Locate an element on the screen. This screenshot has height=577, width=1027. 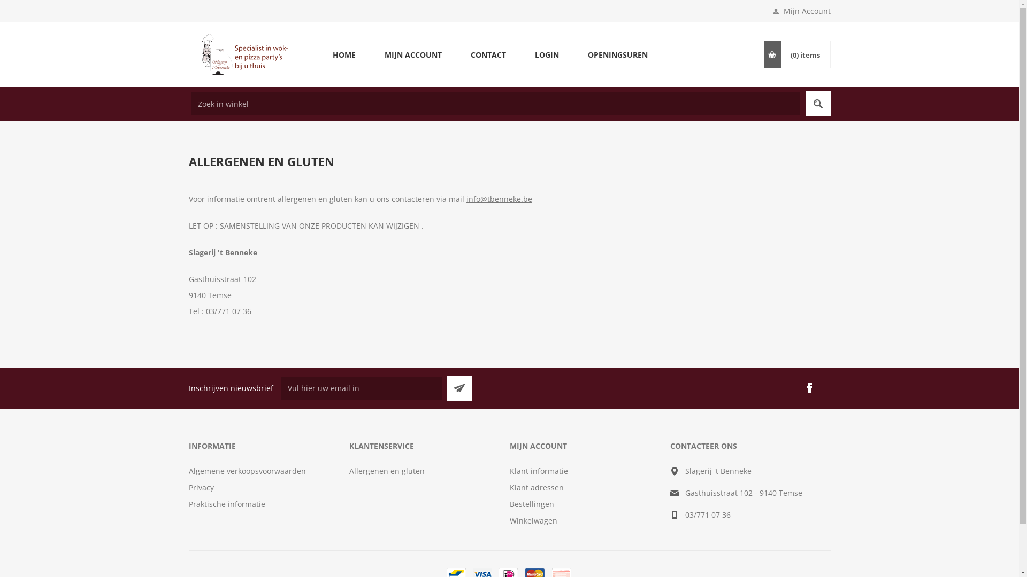
CONTACT is located at coordinates (488, 54).